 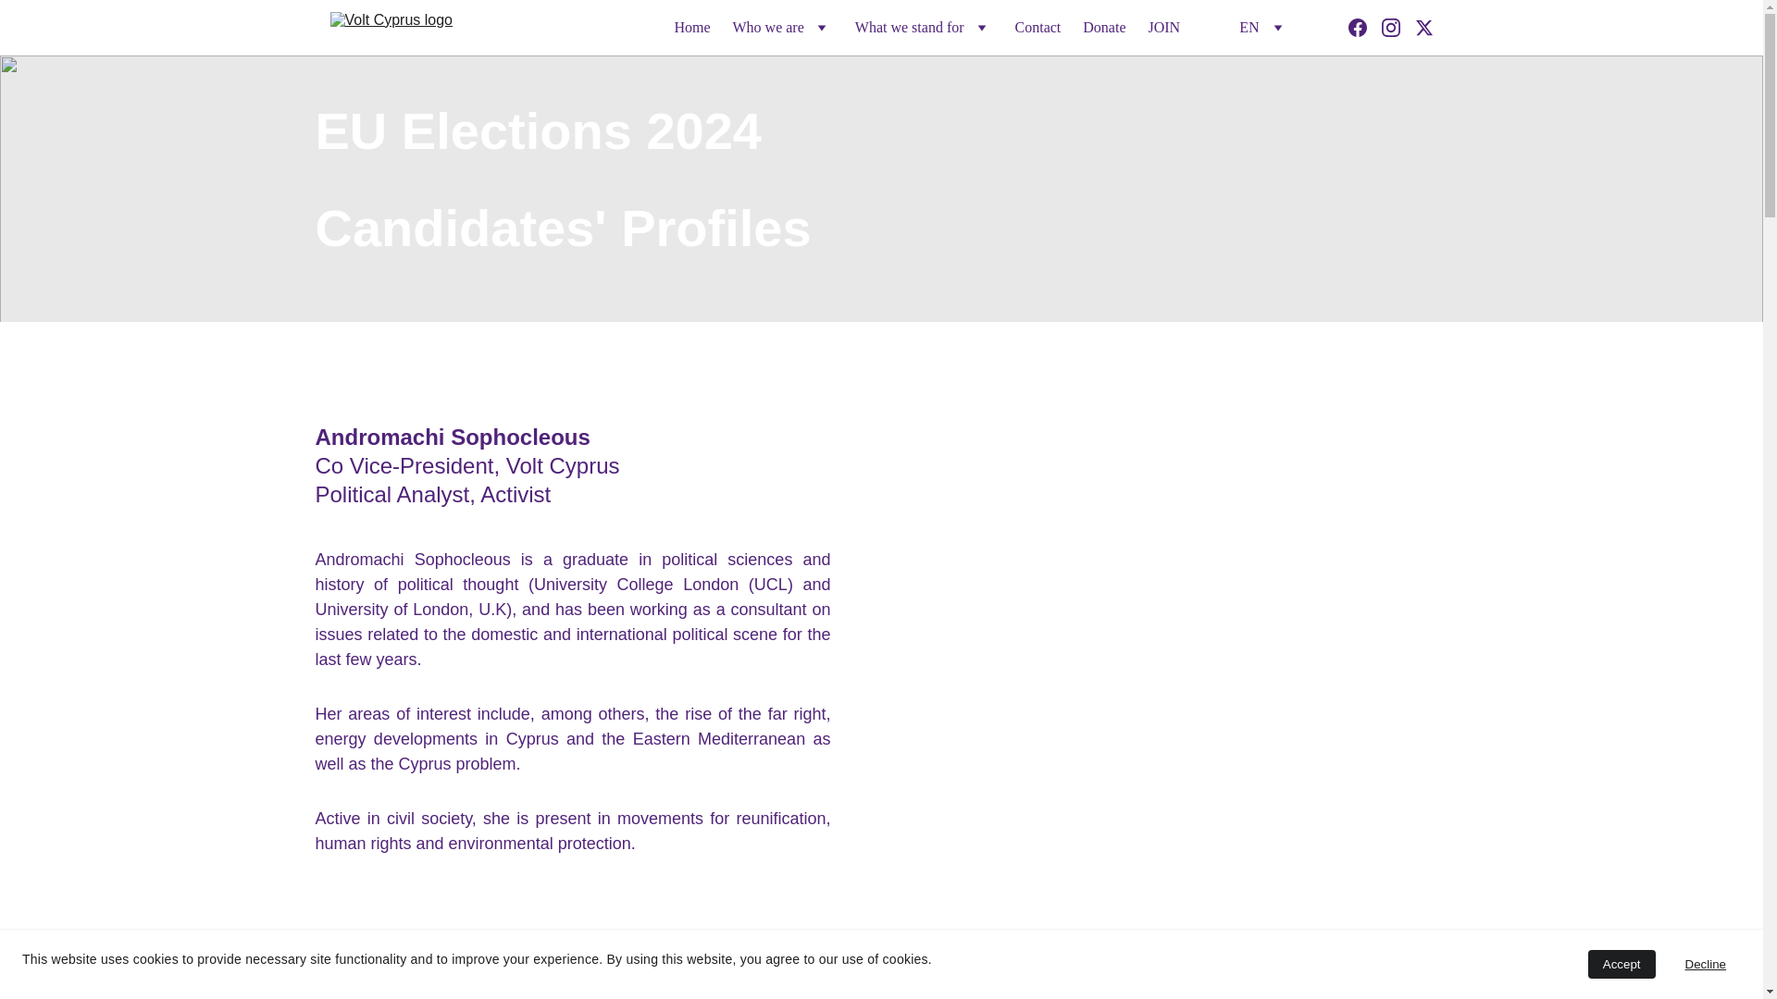 I want to click on JOIN, so click(x=1163, y=28).